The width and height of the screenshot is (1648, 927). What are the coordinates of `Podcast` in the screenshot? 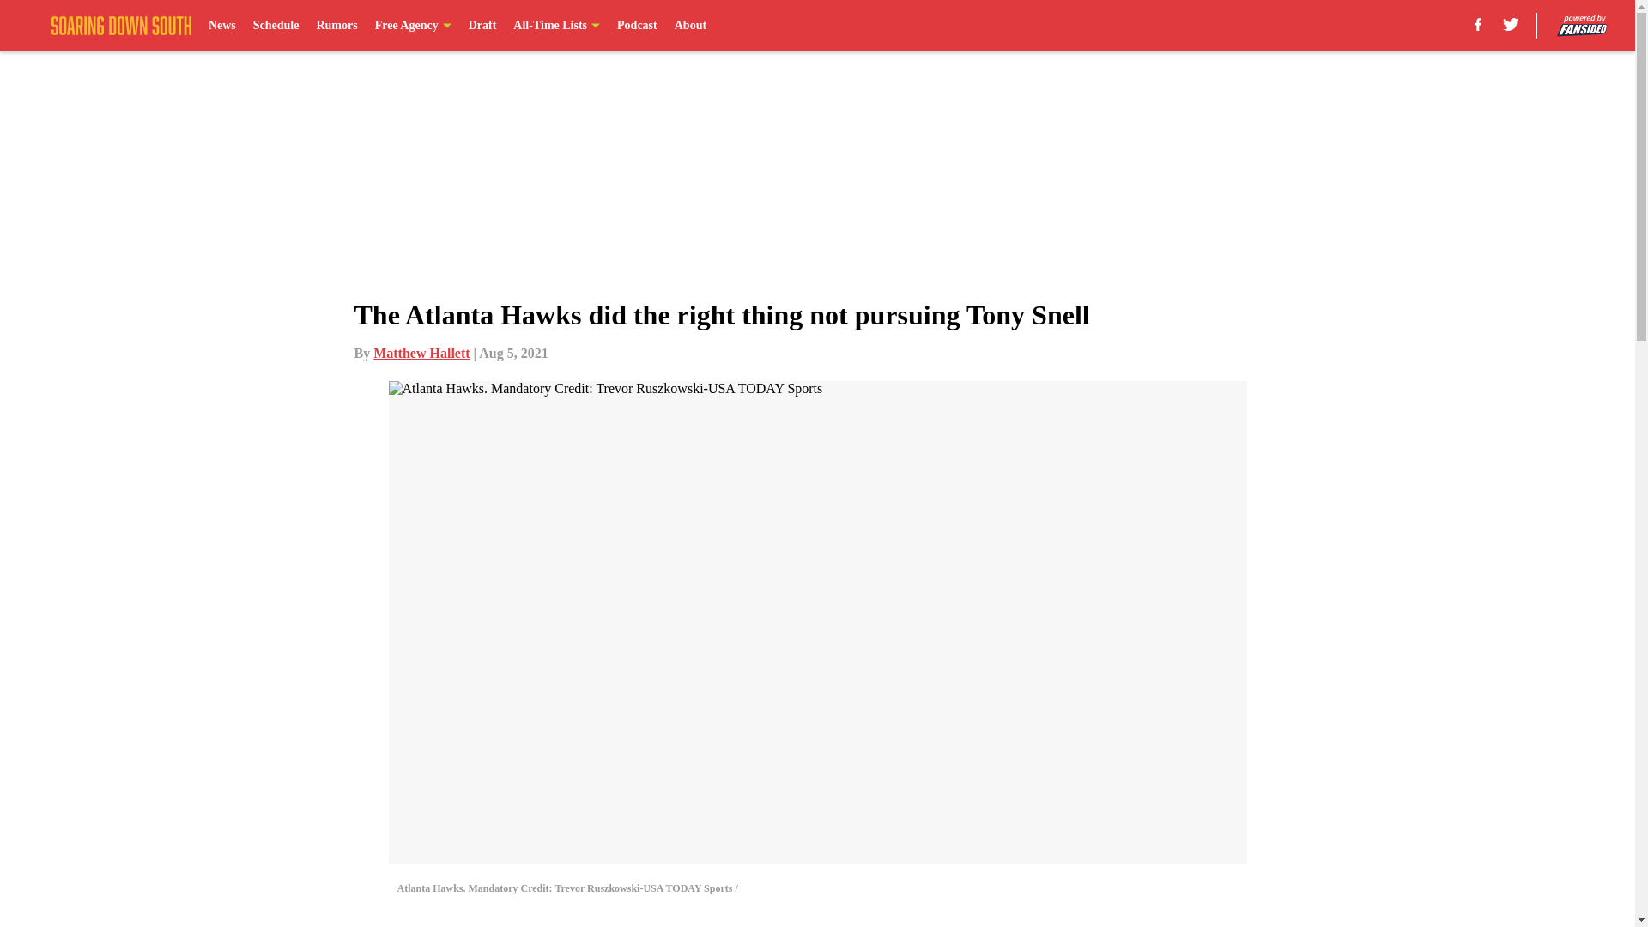 It's located at (637, 26).